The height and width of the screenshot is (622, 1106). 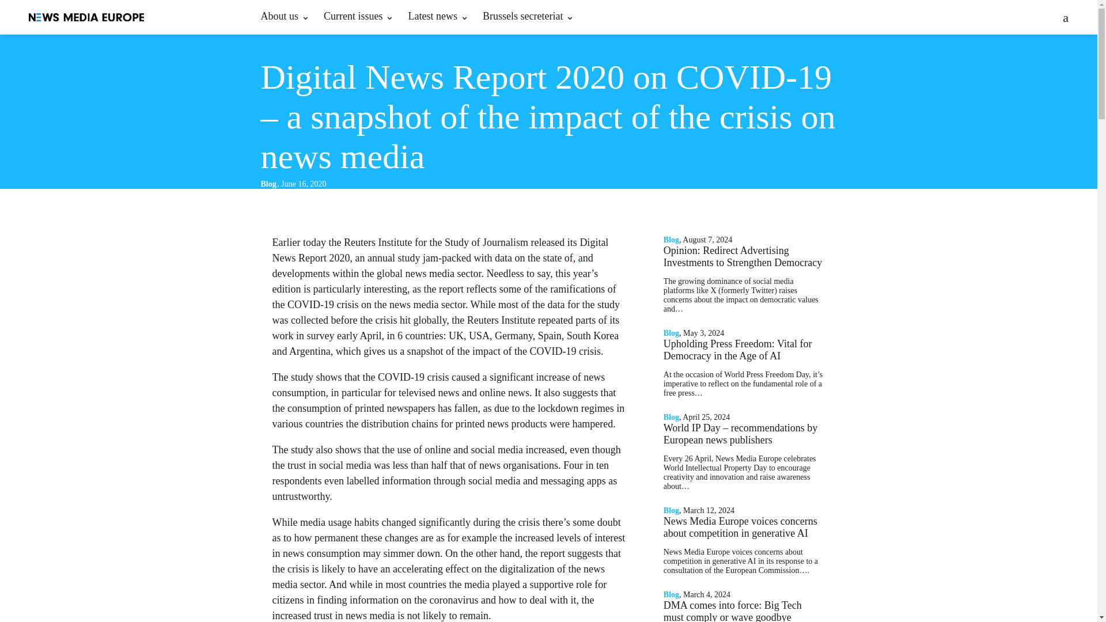 I want to click on About us, so click(x=285, y=17).